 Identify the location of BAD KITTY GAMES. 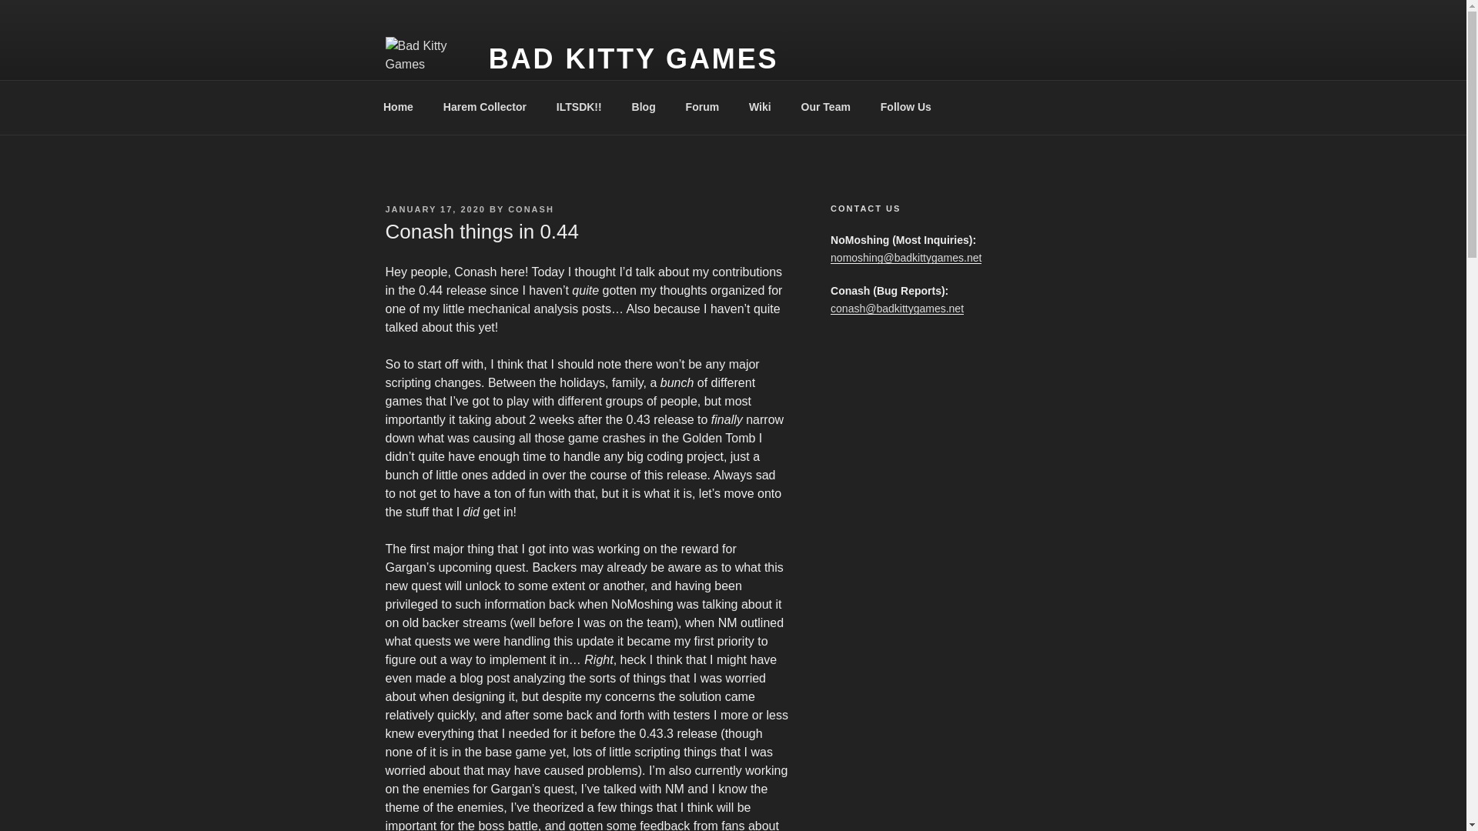
(634, 58).